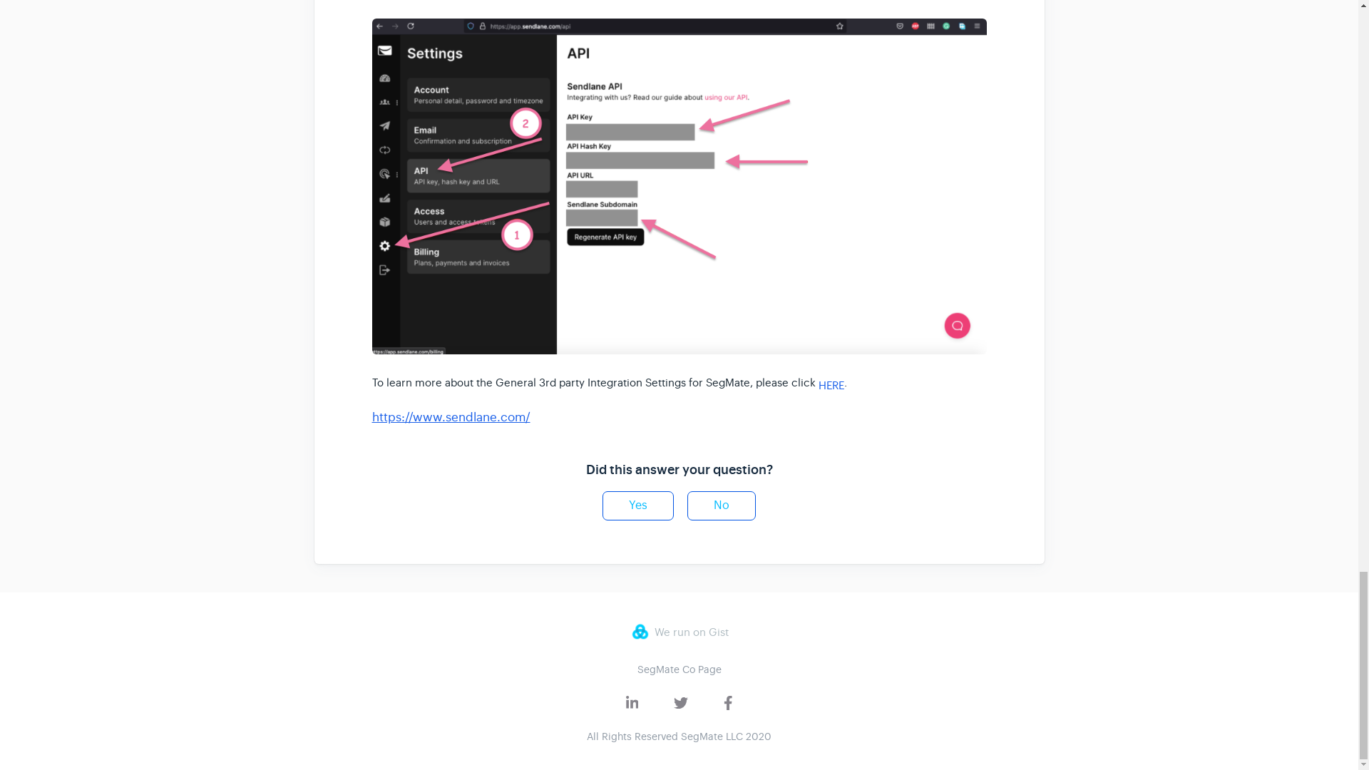 The image size is (1369, 770). I want to click on Yes, so click(637, 506).